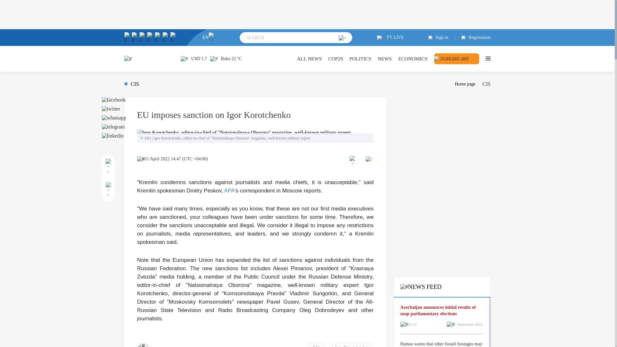  What do you see at coordinates (335, 58) in the screenshot?
I see `COP29` at bounding box center [335, 58].